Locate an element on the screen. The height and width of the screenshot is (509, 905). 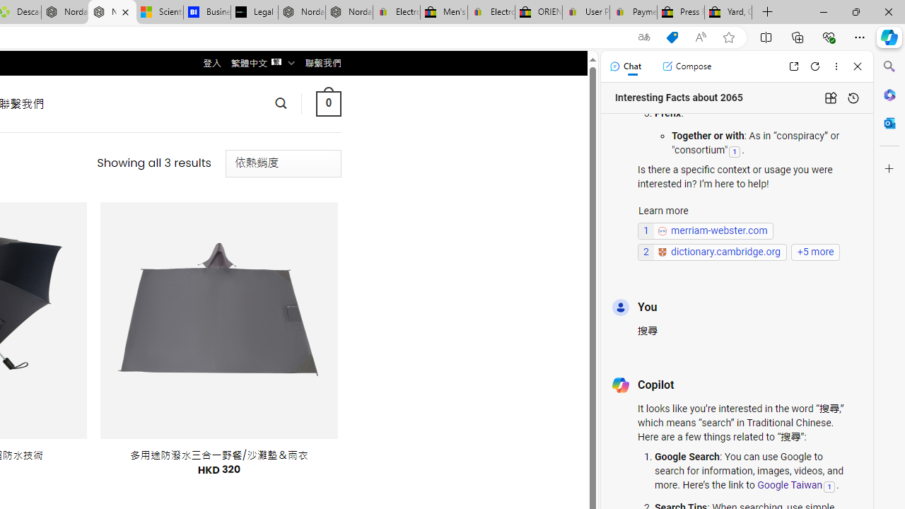
Chat is located at coordinates (625, 66).